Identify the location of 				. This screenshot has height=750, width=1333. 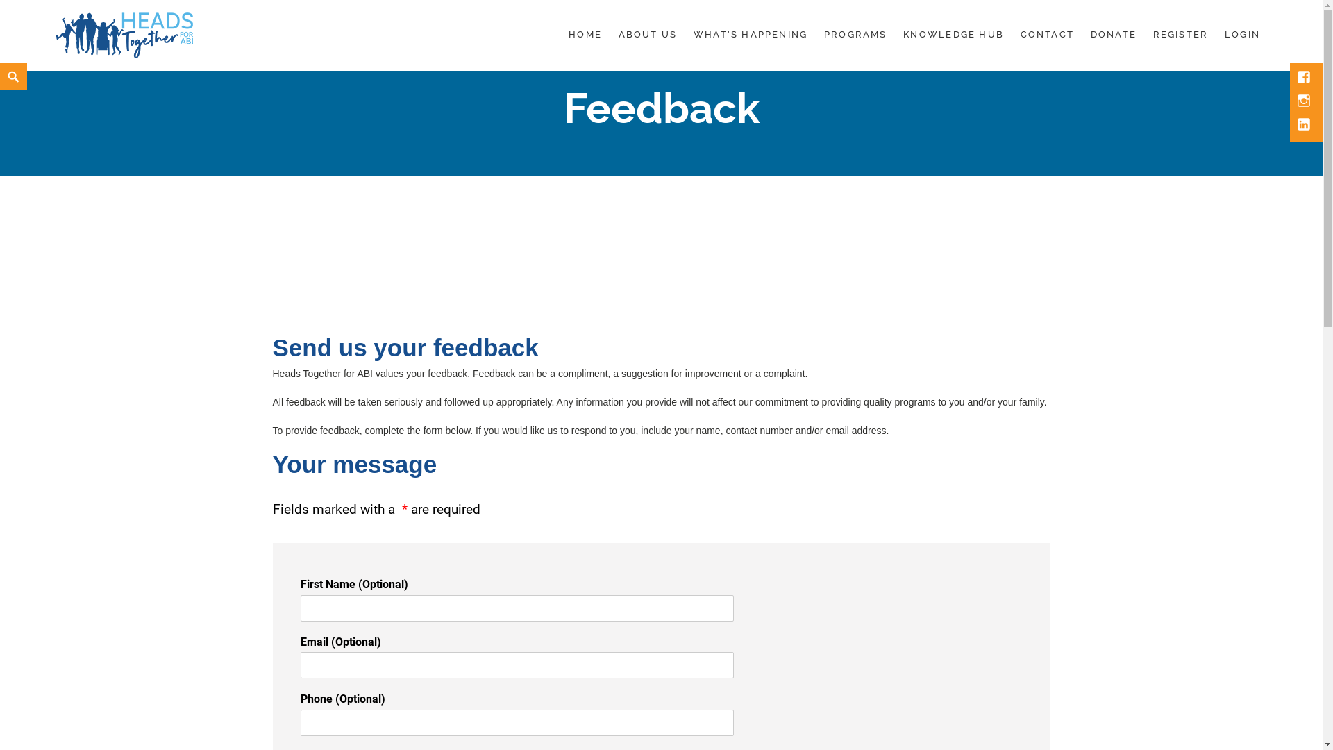
(1305, 102).